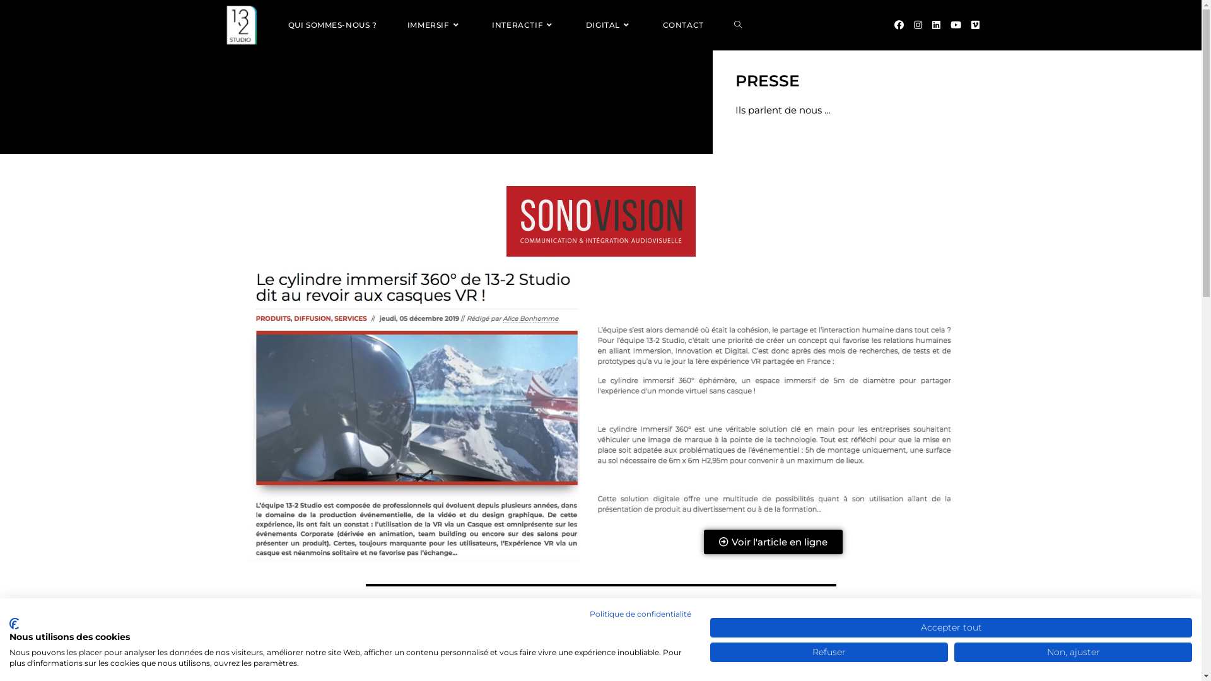 The image size is (1211, 681). Describe the element at coordinates (951, 628) in the screenshot. I see `Accepter tout` at that location.